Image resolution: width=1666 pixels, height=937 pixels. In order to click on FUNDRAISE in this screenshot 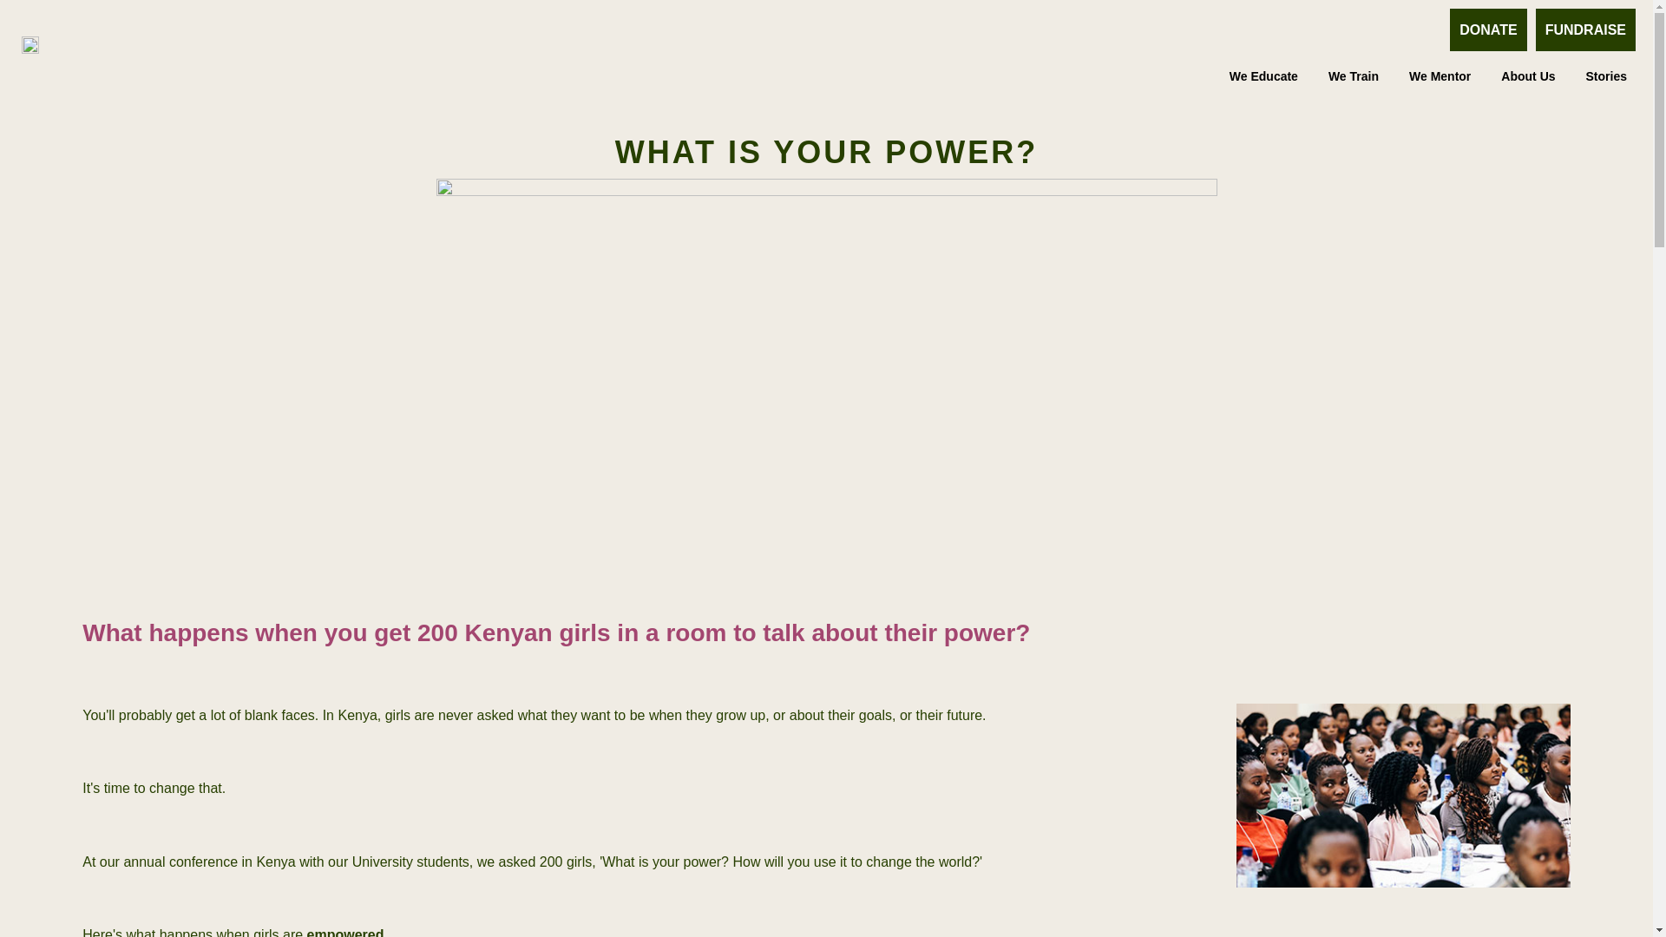, I will do `click(1586, 29)`.